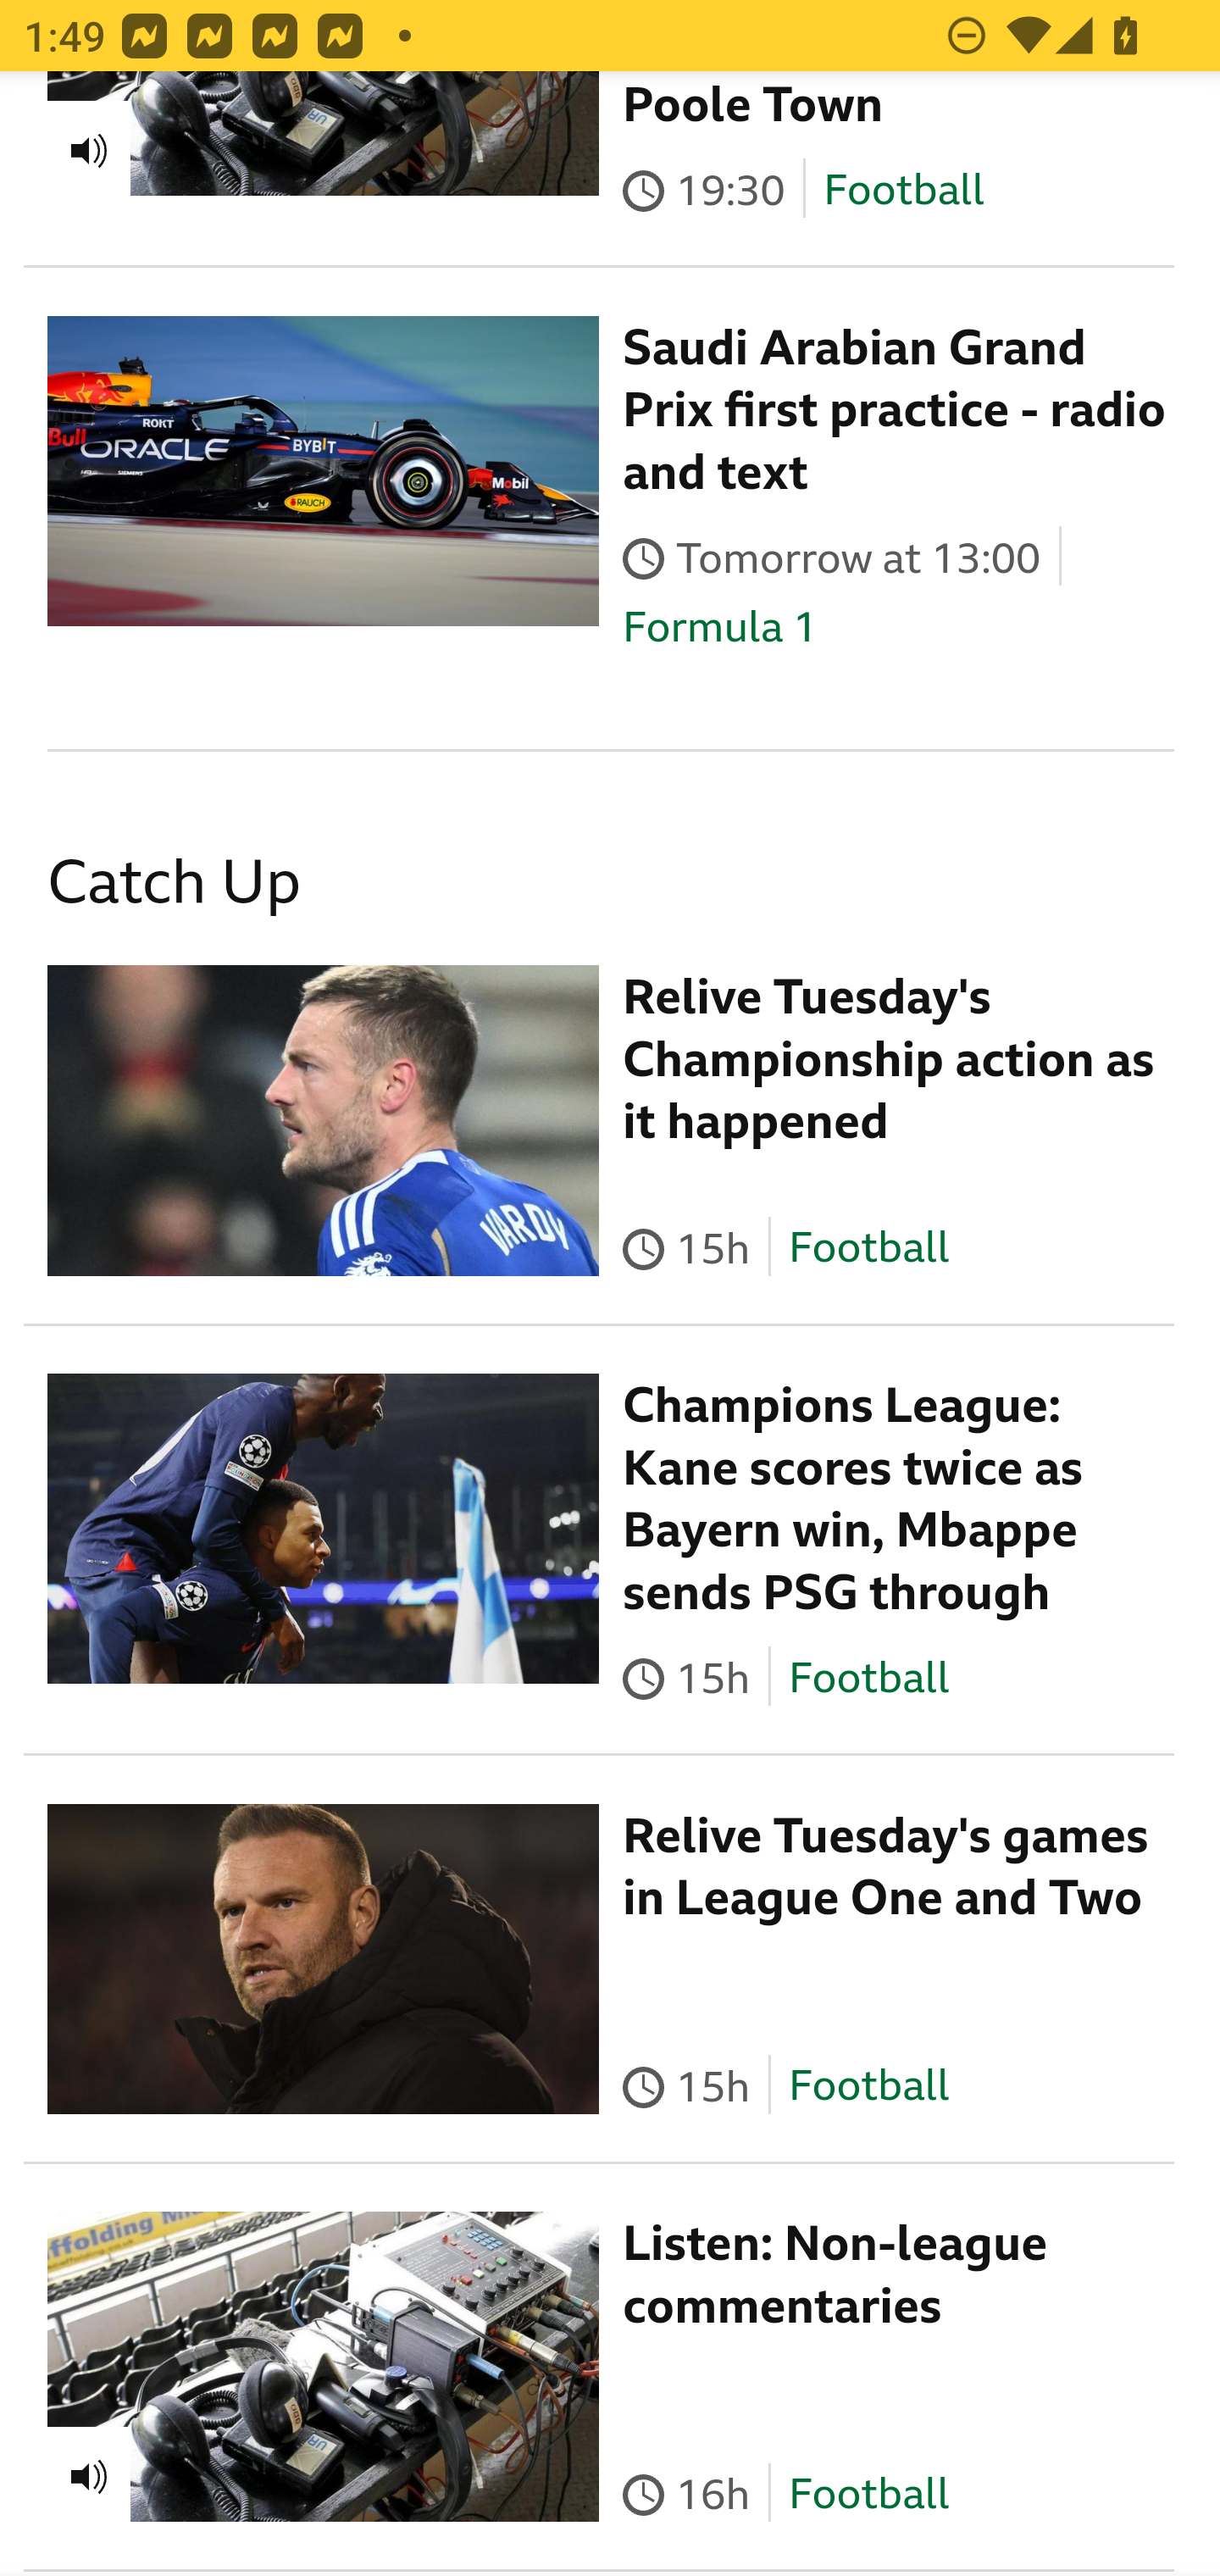 The height and width of the screenshot is (2576, 1220). What do you see at coordinates (868, 1249) in the screenshot?
I see `Football` at bounding box center [868, 1249].